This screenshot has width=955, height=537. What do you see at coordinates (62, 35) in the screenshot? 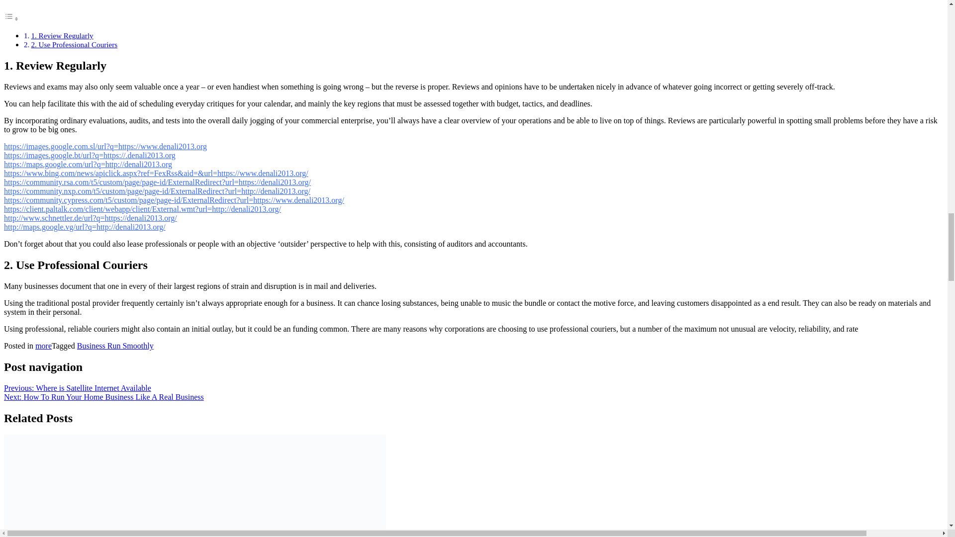
I see `1. Review Regularly` at bounding box center [62, 35].